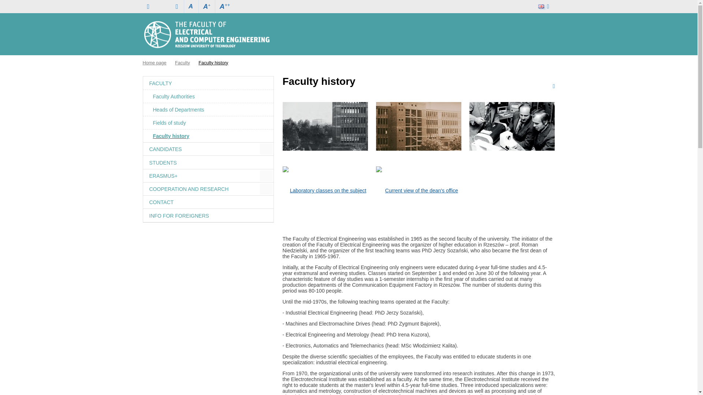 This screenshot has width=703, height=395. What do you see at coordinates (208, 136) in the screenshot?
I see `Faculty history` at bounding box center [208, 136].